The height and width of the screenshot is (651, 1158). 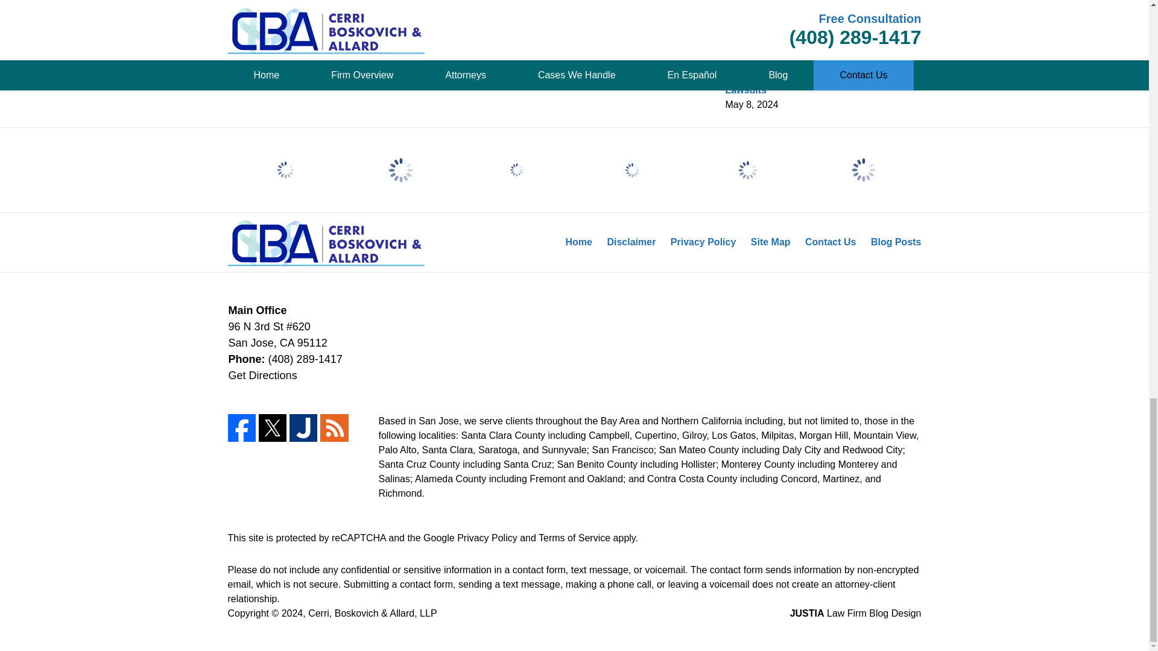 What do you see at coordinates (272, 428) in the screenshot?
I see `Twitter` at bounding box center [272, 428].